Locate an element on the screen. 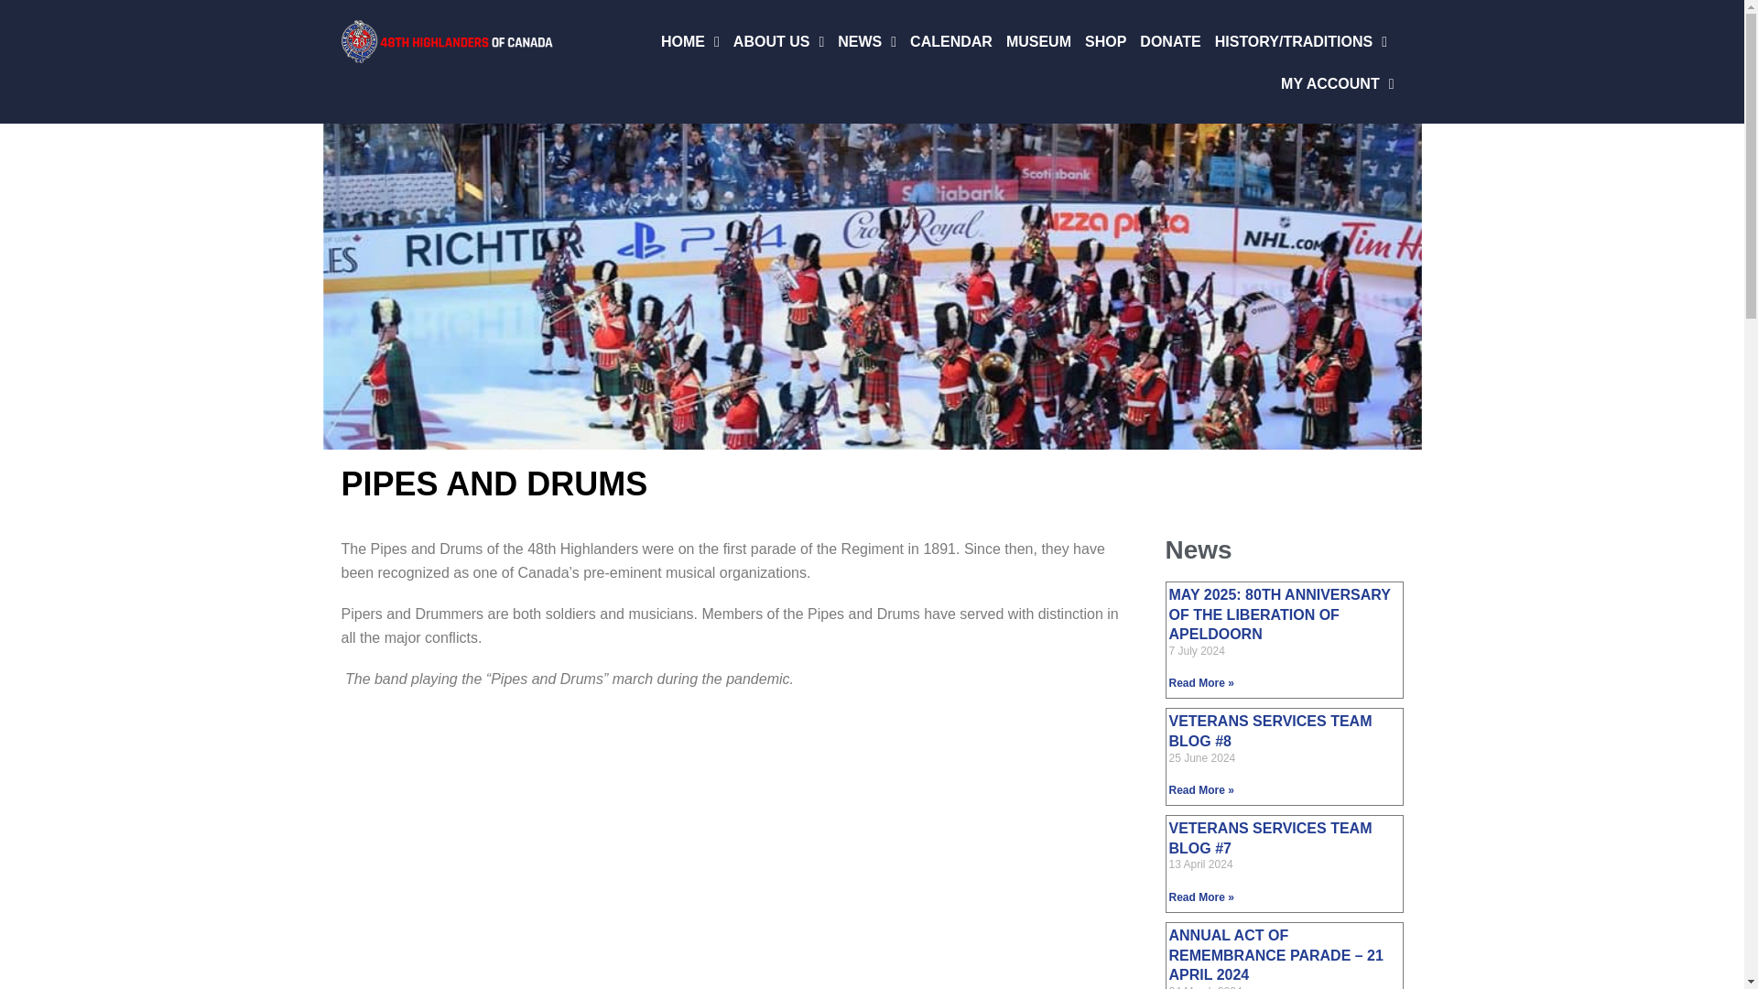 The image size is (1758, 989). HOME is located at coordinates (689, 42).